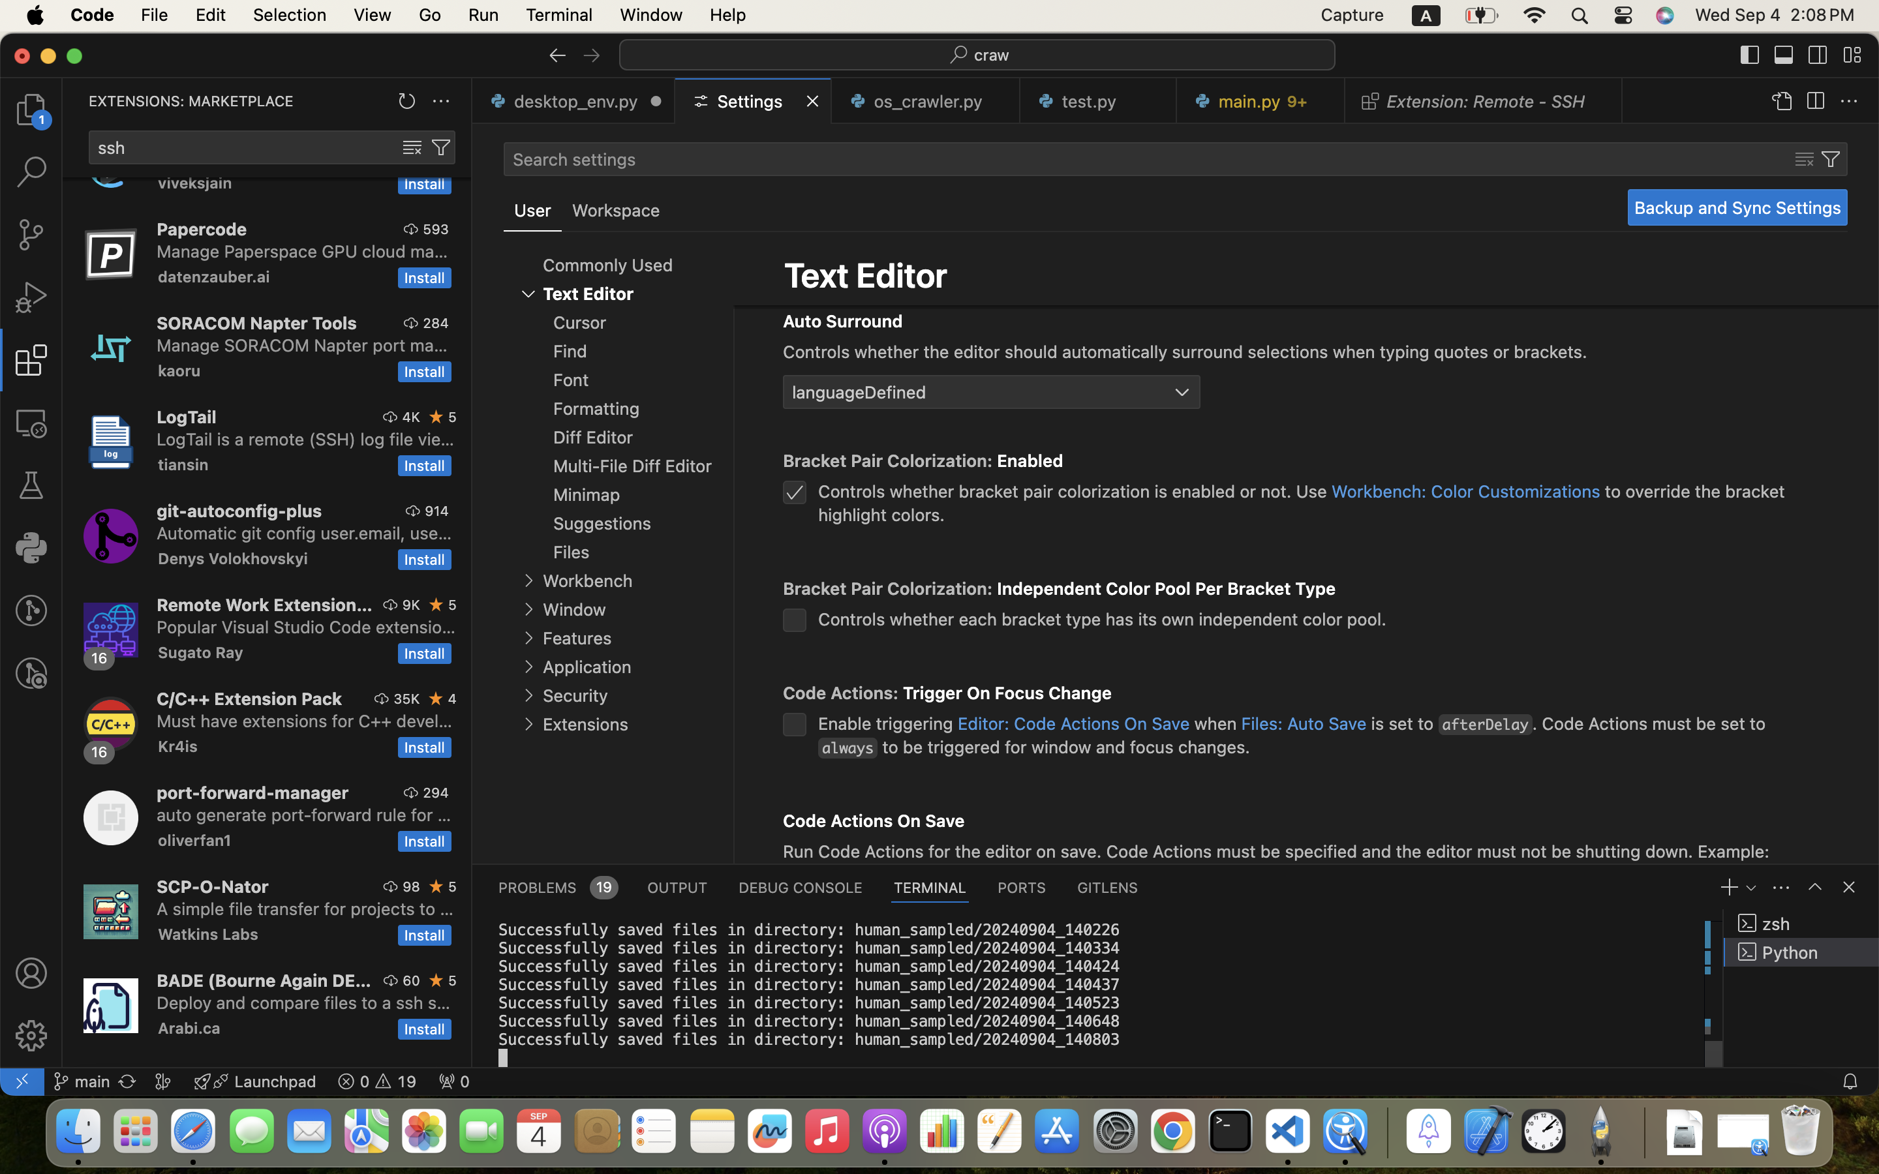 This screenshot has width=1879, height=1174. What do you see at coordinates (187, 417) in the screenshot?
I see `LogTail` at bounding box center [187, 417].